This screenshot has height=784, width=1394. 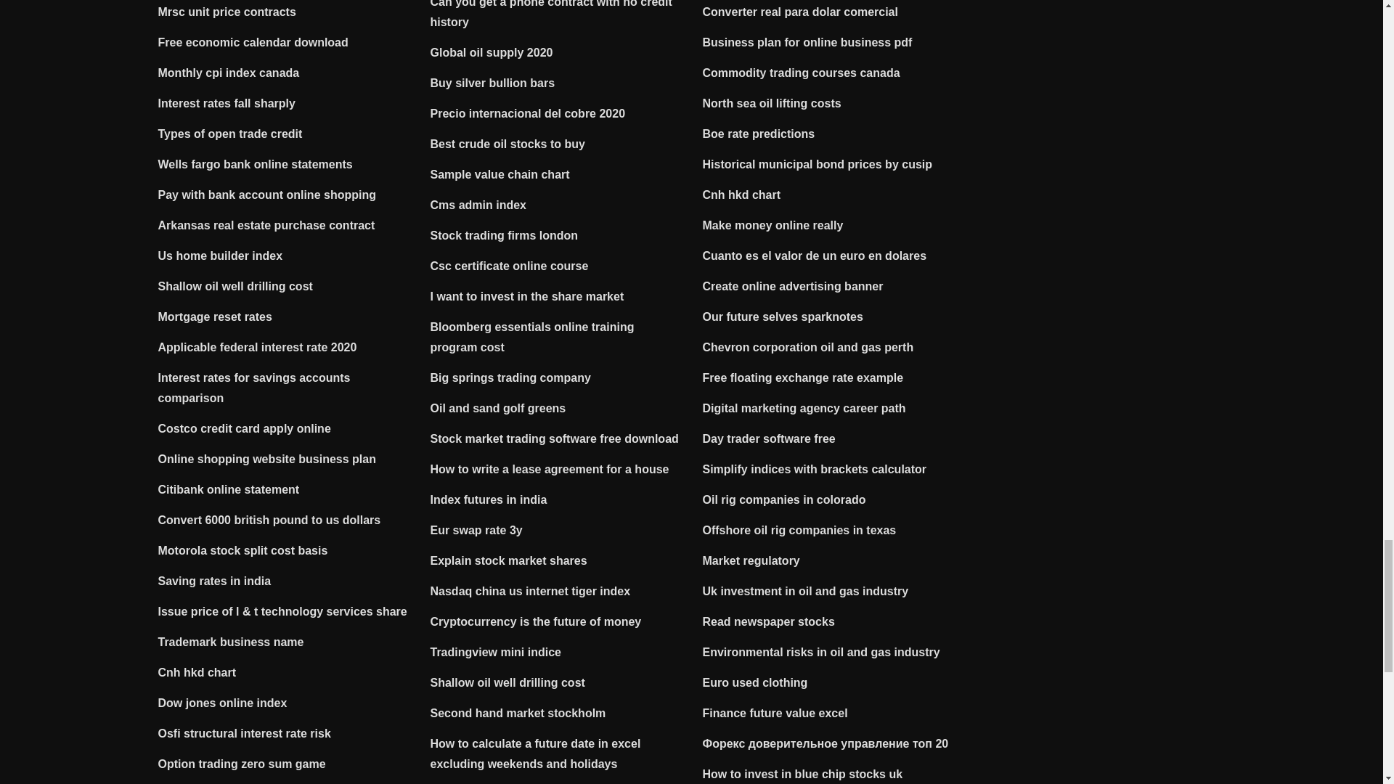 What do you see at coordinates (253, 42) in the screenshot?
I see `Free economic calendar download` at bounding box center [253, 42].